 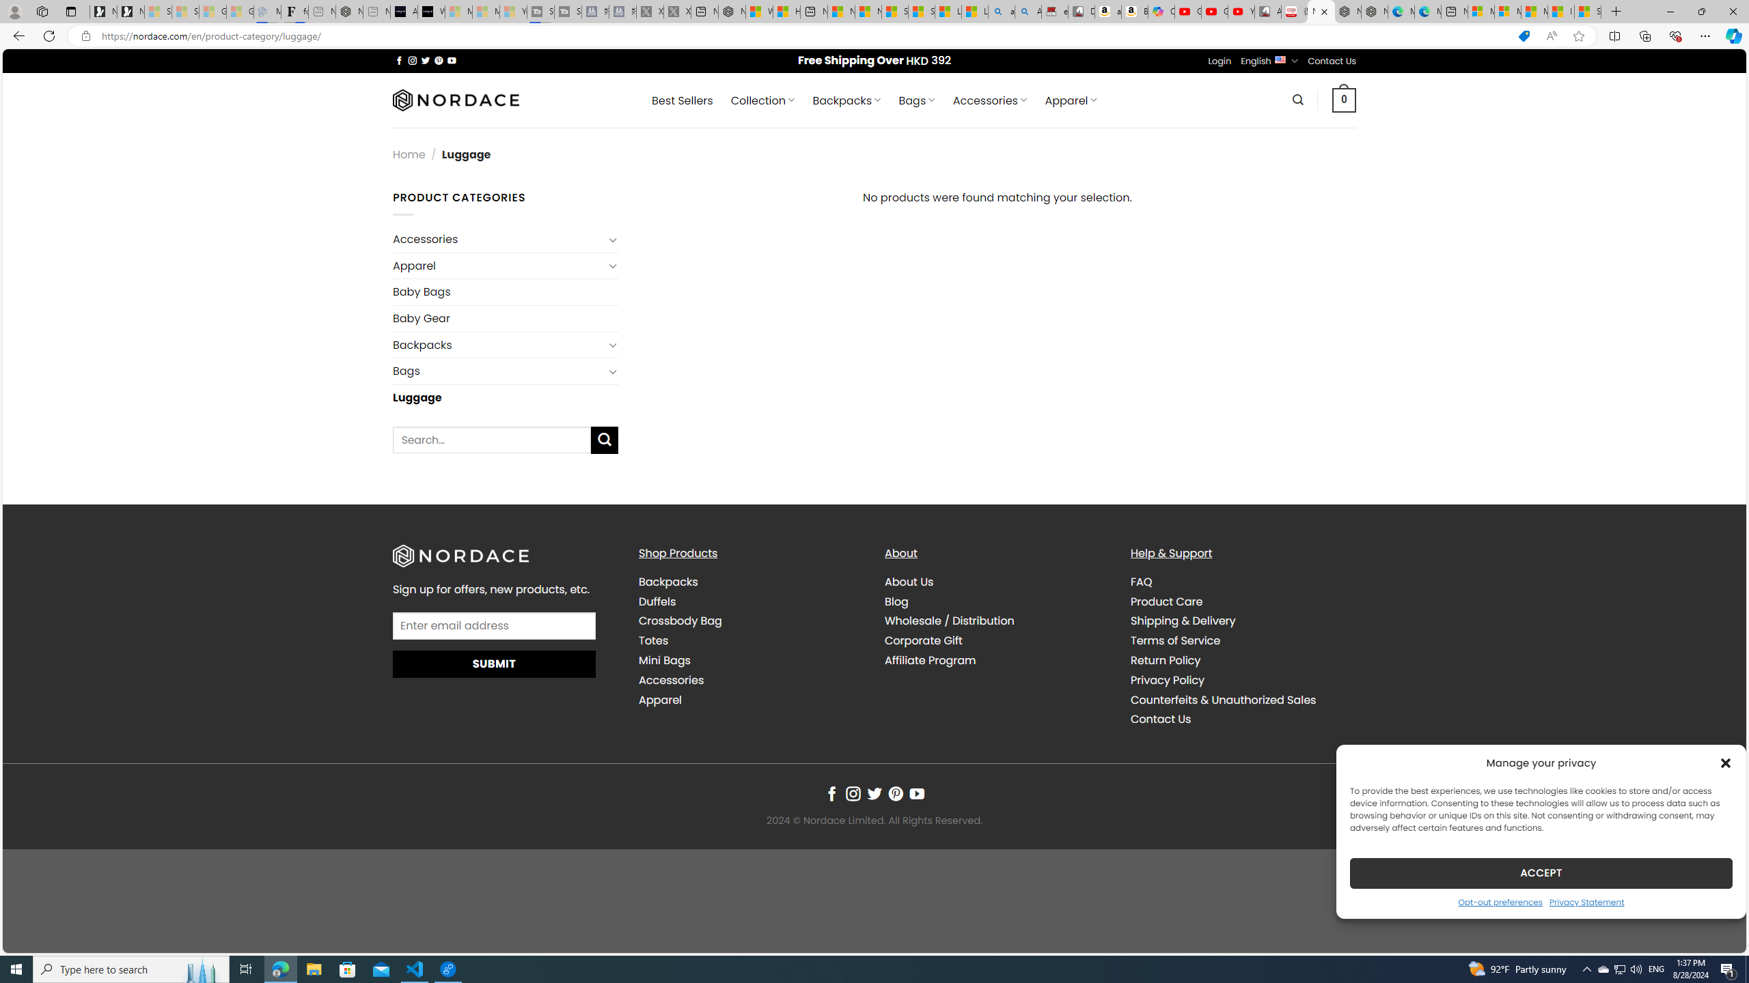 I want to click on Privacy Policy, so click(x=1167, y=679).